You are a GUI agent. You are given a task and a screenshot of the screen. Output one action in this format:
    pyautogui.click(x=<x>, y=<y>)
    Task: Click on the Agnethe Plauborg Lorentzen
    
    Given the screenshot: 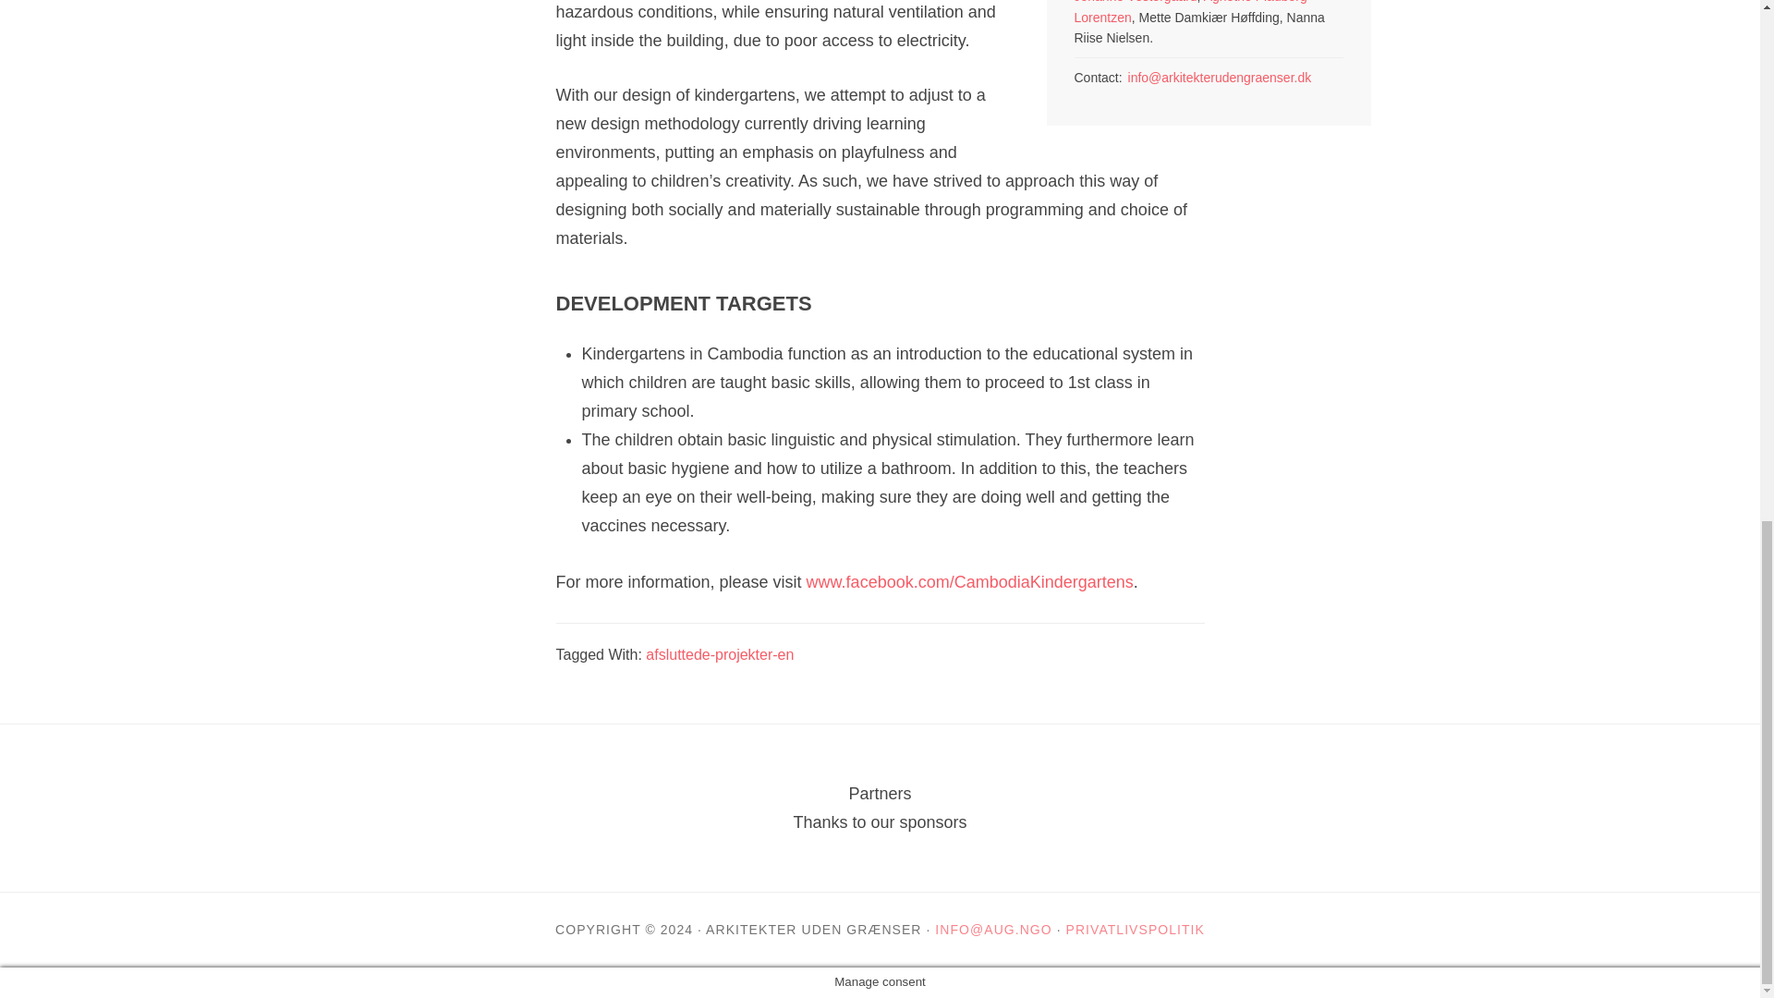 What is the action you would take?
    pyautogui.click(x=1189, y=11)
    